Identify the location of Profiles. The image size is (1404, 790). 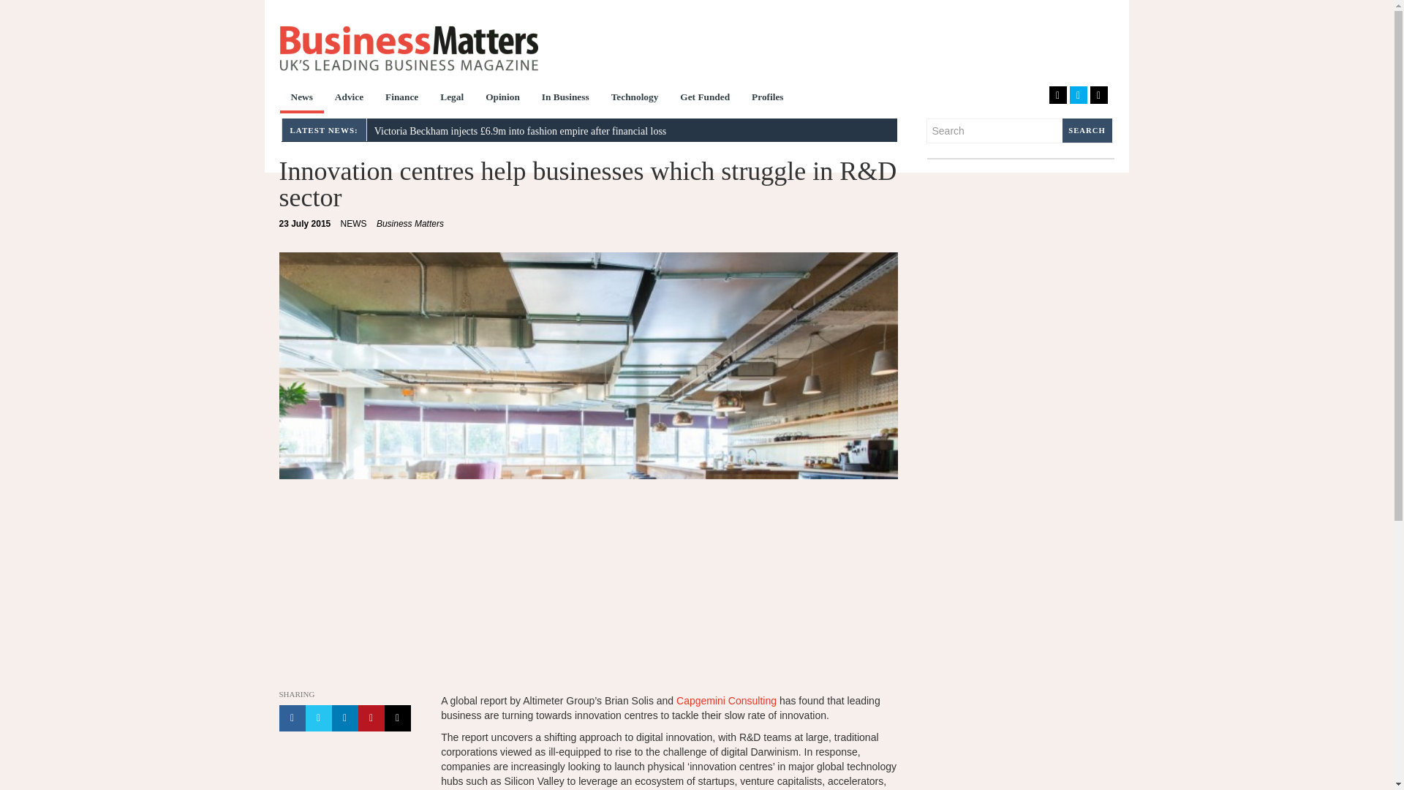
(768, 98).